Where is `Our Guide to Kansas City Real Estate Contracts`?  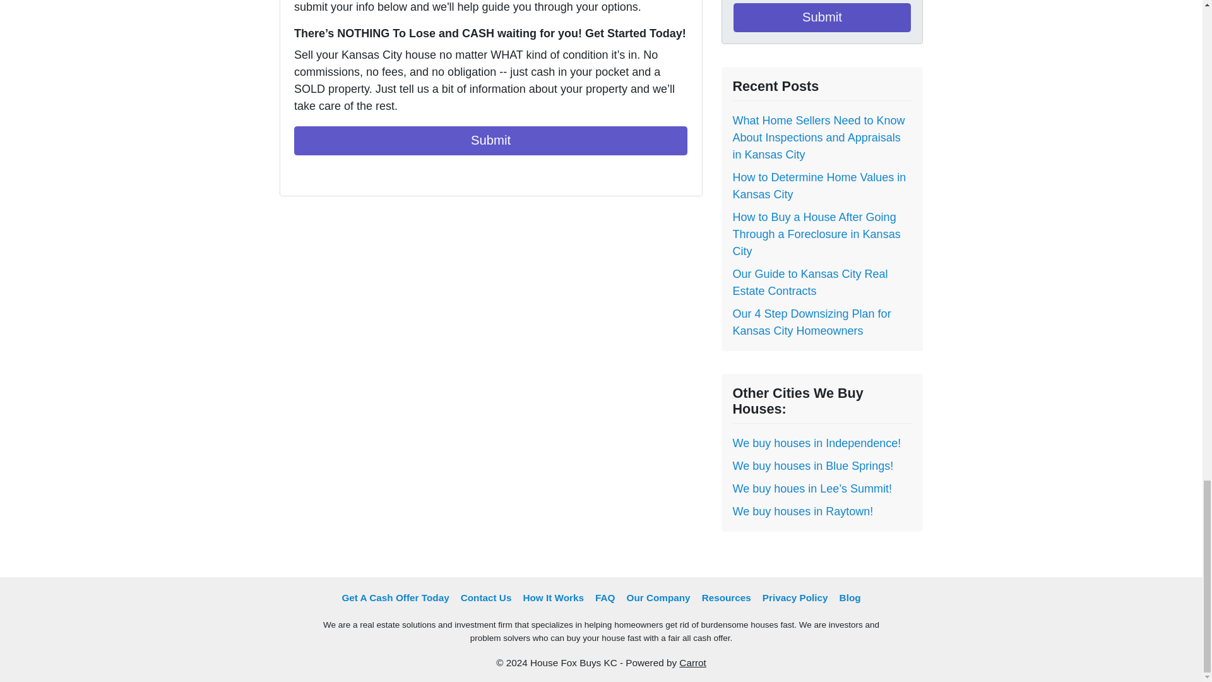
Our Guide to Kansas City Real Estate Contracts is located at coordinates (809, 282).